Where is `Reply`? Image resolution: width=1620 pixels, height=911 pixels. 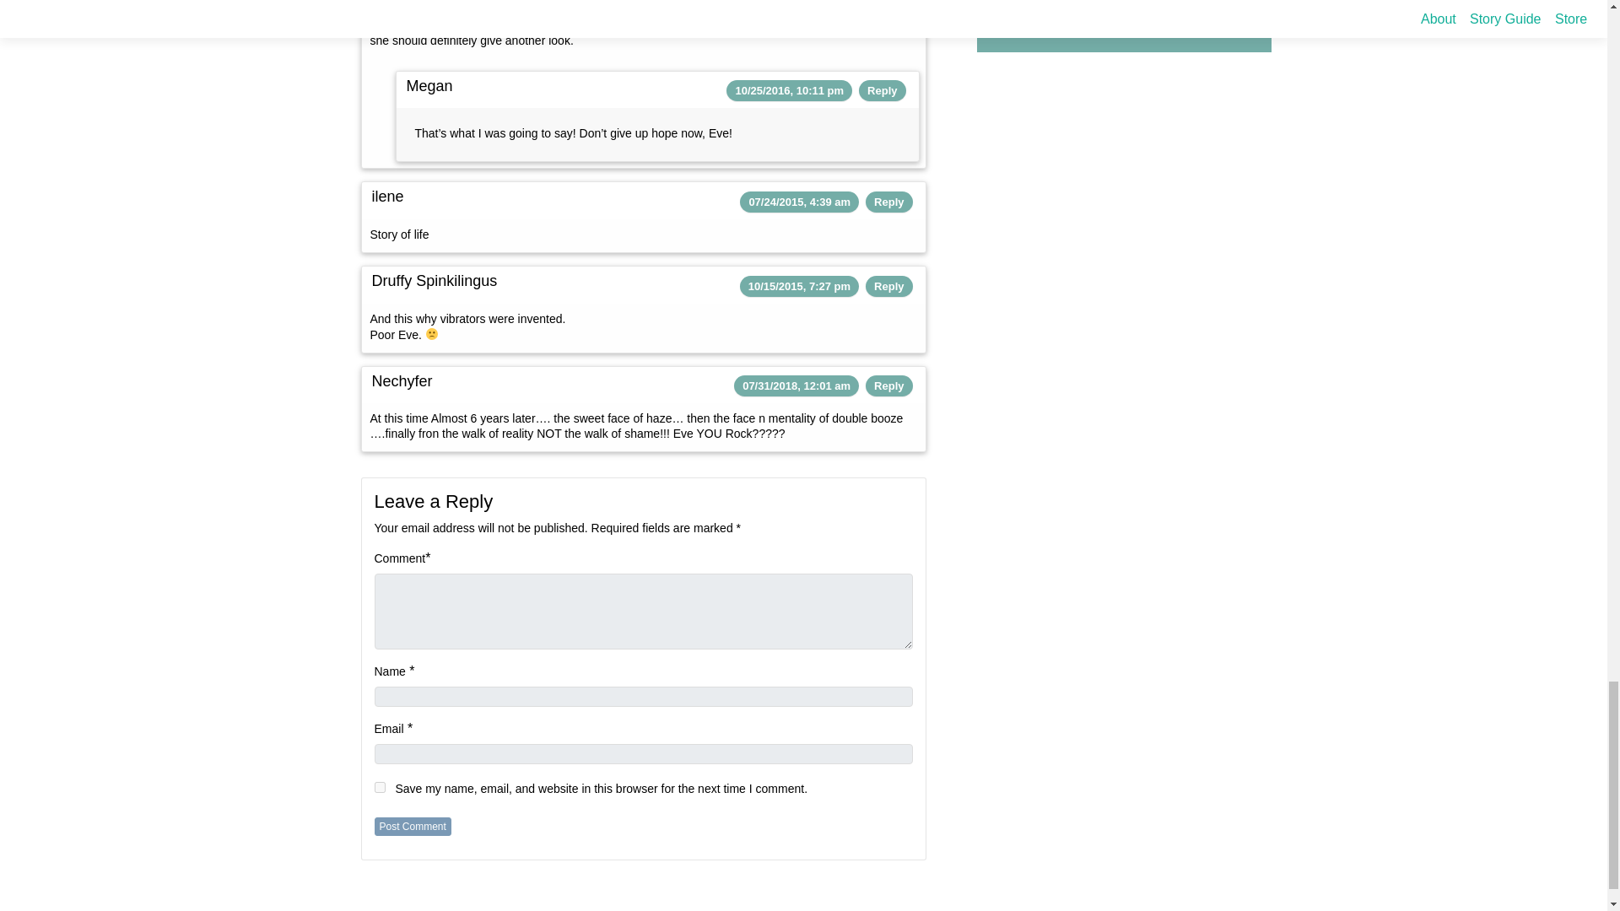 Reply is located at coordinates (889, 285).